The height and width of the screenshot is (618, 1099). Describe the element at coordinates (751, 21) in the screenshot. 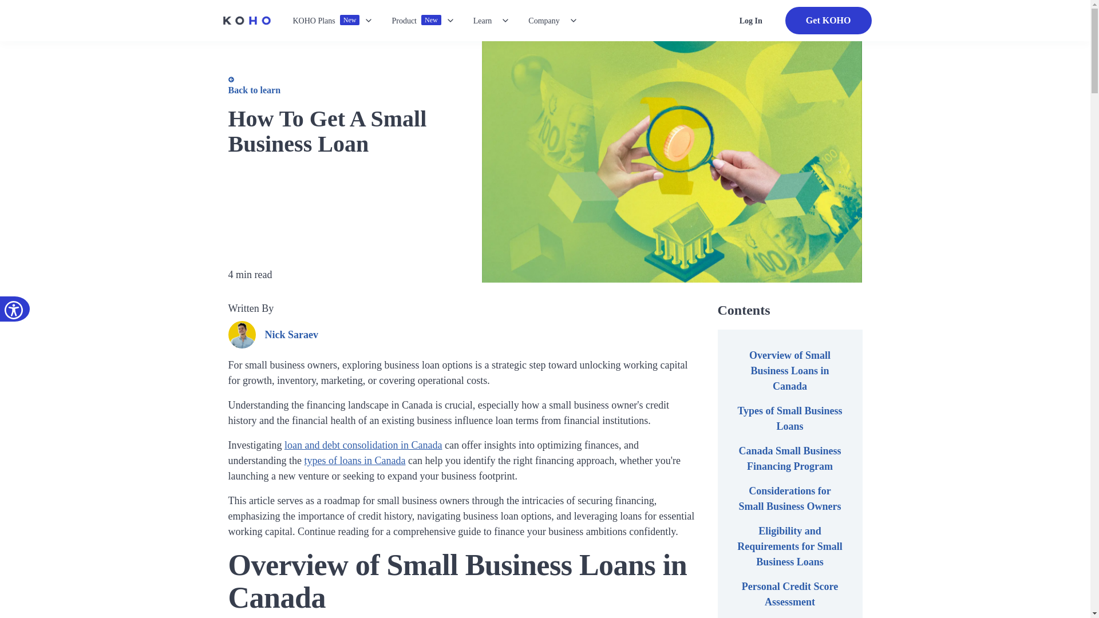

I see `Company` at that location.